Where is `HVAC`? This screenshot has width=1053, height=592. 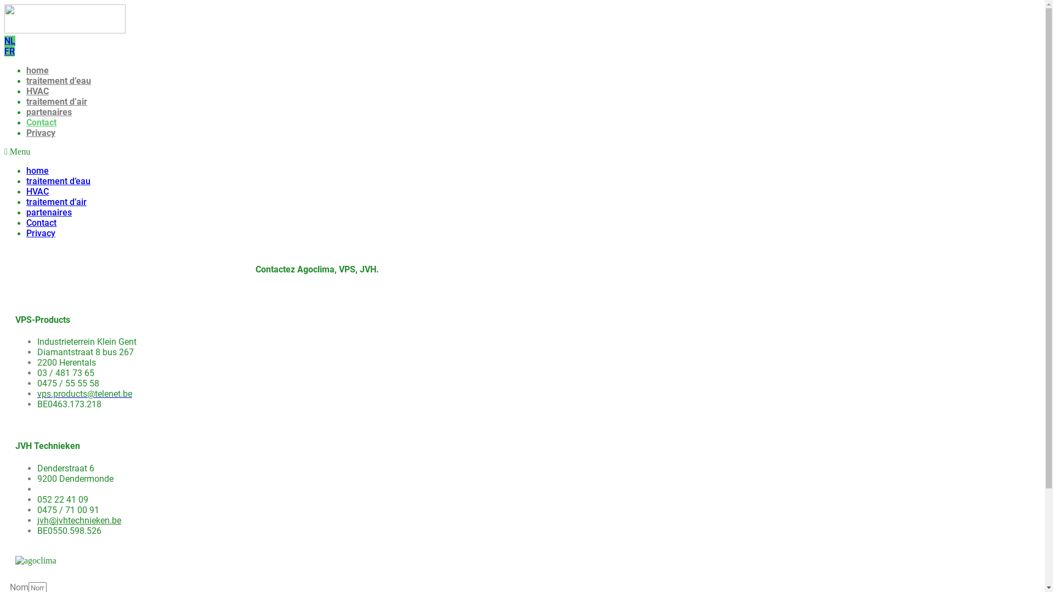 HVAC is located at coordinates (37, 192).